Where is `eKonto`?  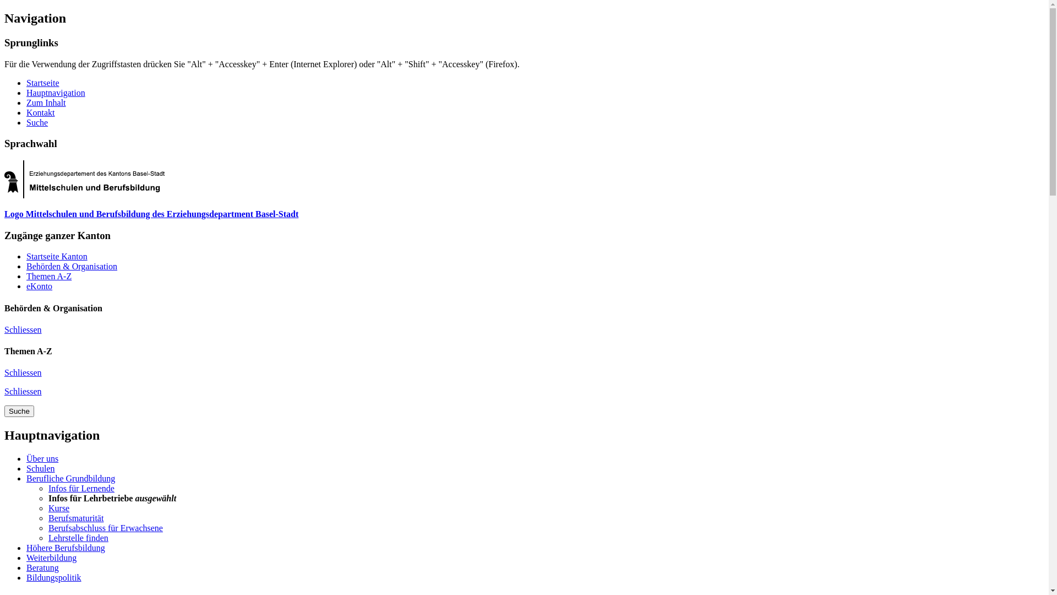 eKonto is located at coordinates (40, 286).